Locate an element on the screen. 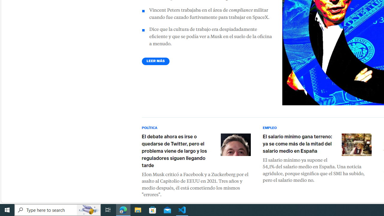 Image resolution: width=384 pixels, height=216 pixels. Elon Musk is located at coordinates (235, 145).